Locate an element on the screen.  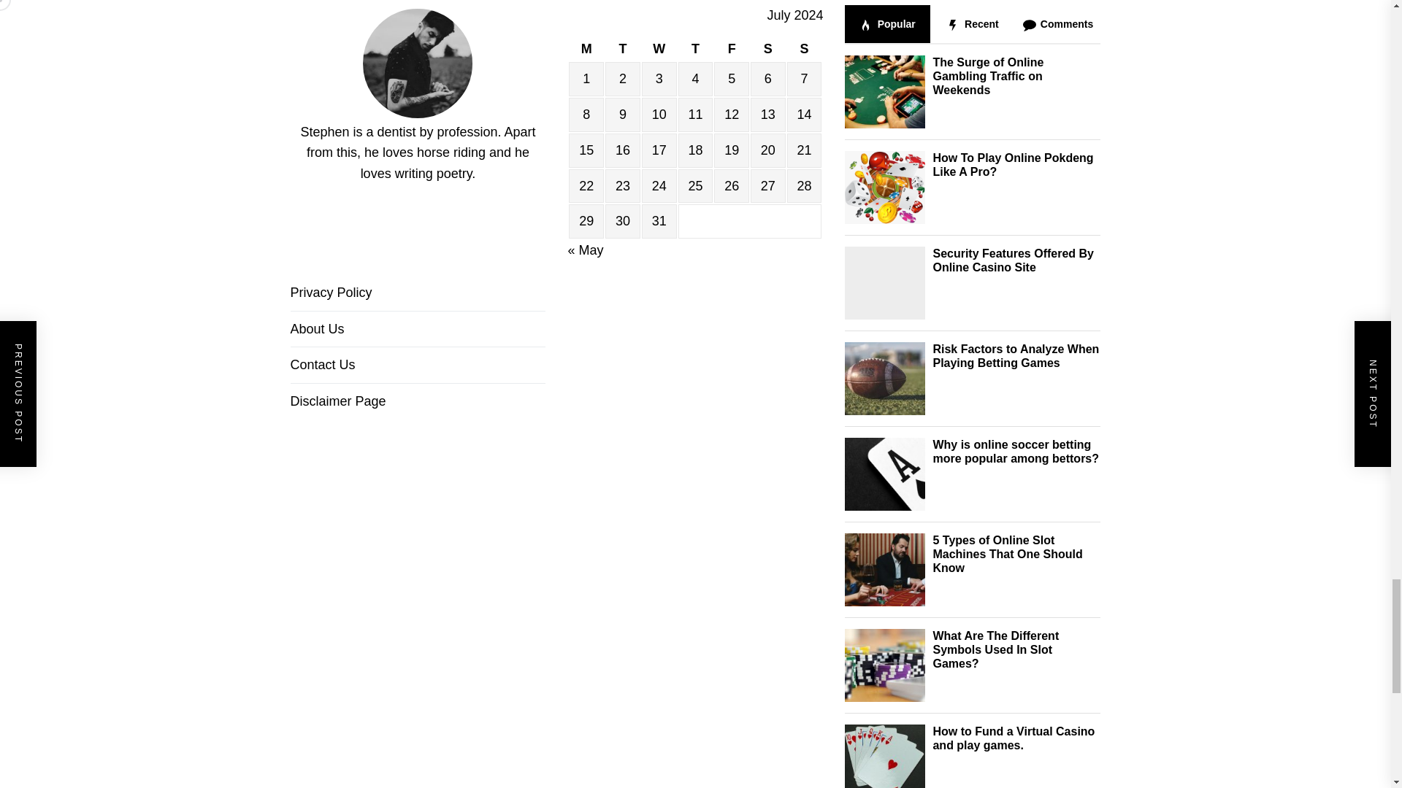
Tuesday is located at coordinates (623, 49).